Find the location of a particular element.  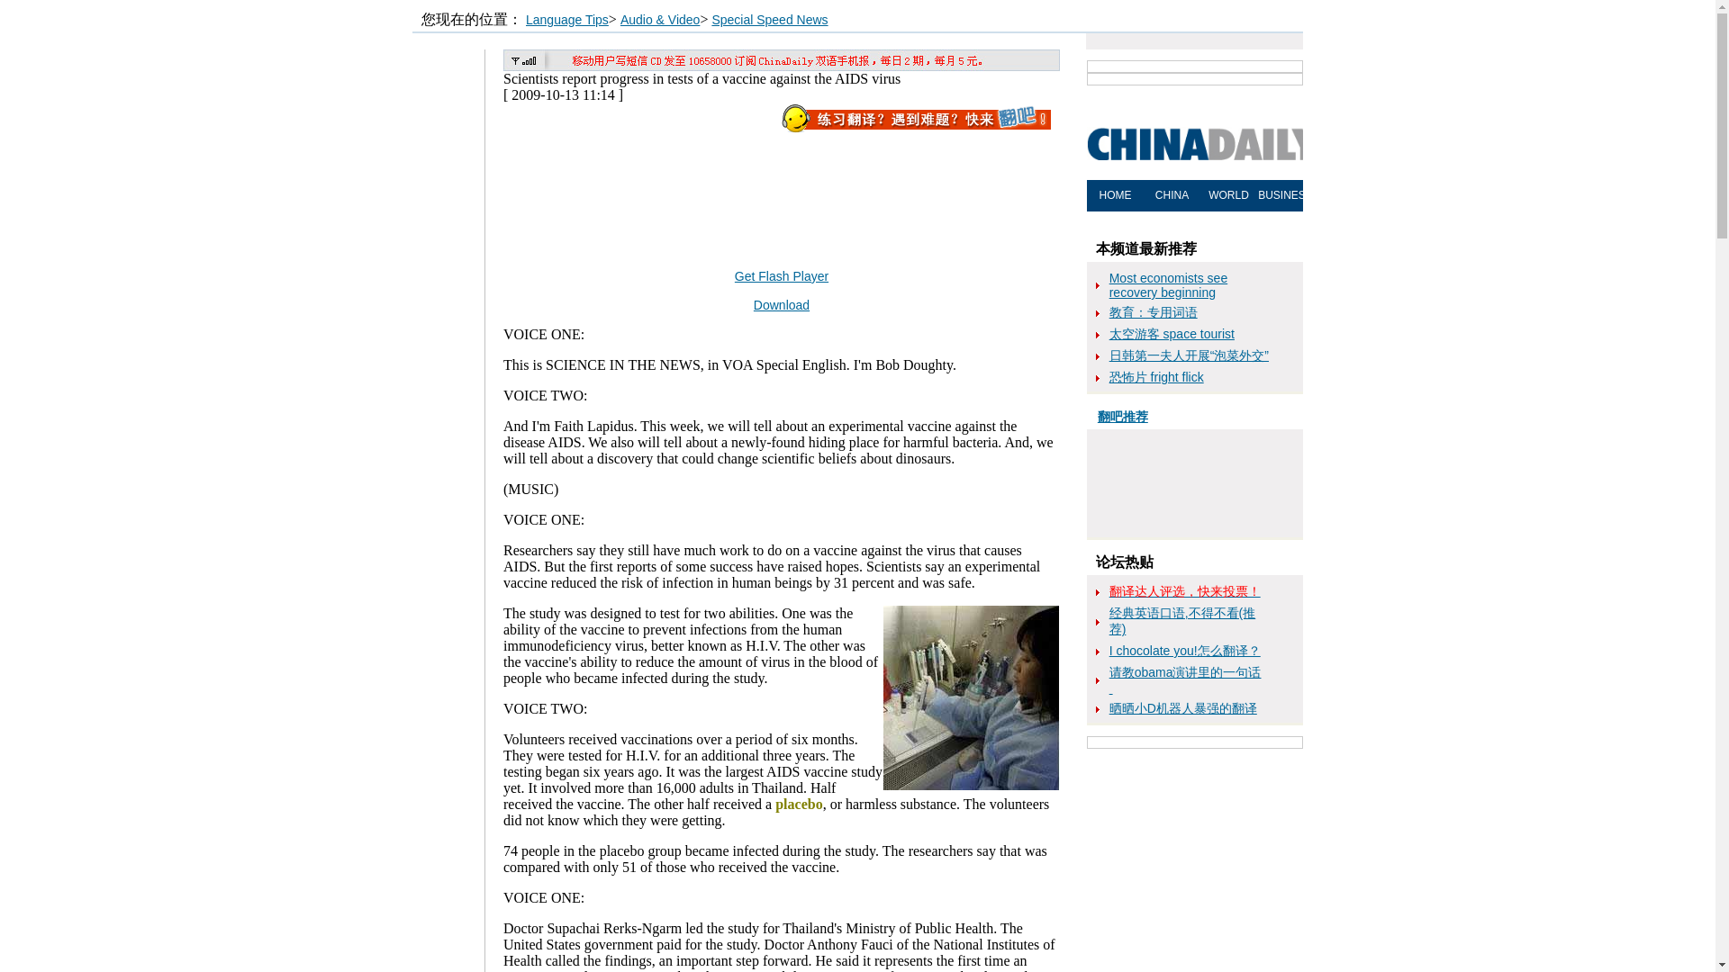

Most economists see recovery beginning is located at coordinates (1169, 284).